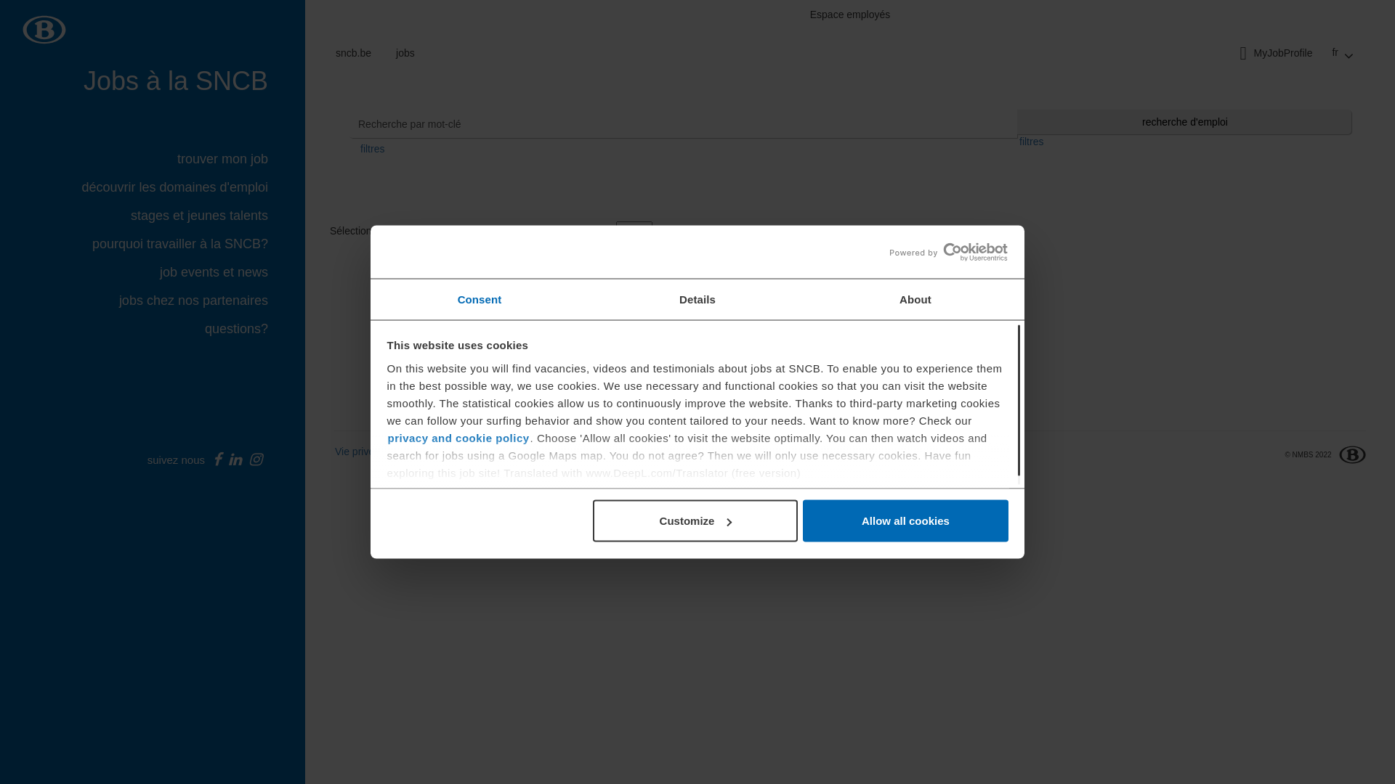  What do you see at coordinates (256, 461) in the screenshot?
I see `insta` at bounding box center [256, 461].